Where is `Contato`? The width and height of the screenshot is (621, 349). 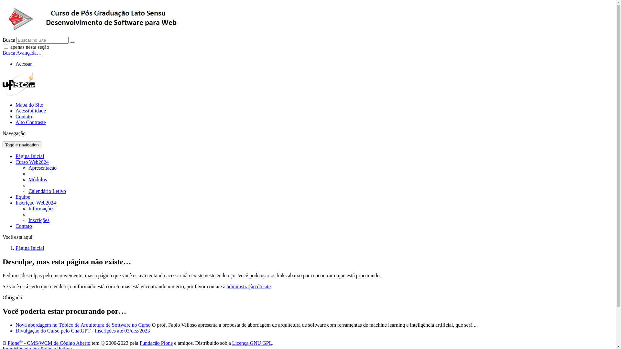
Contato is located at coordinates (24, 116).